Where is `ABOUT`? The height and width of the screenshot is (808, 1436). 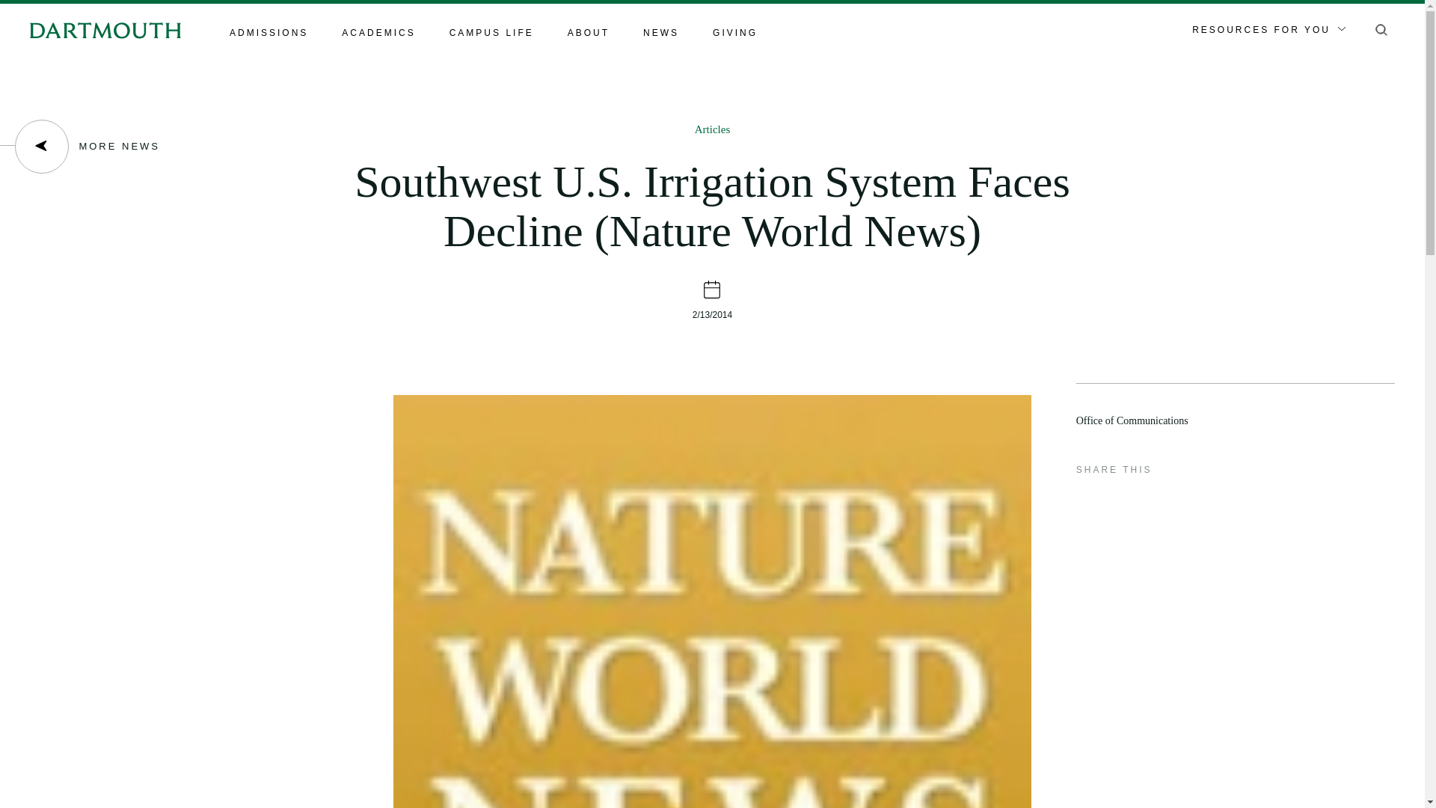
ABOUT is located at coordinates (588, 34).